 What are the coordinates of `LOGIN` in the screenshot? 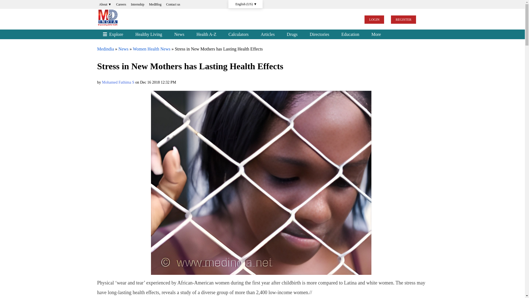 It's located at (374, 20).